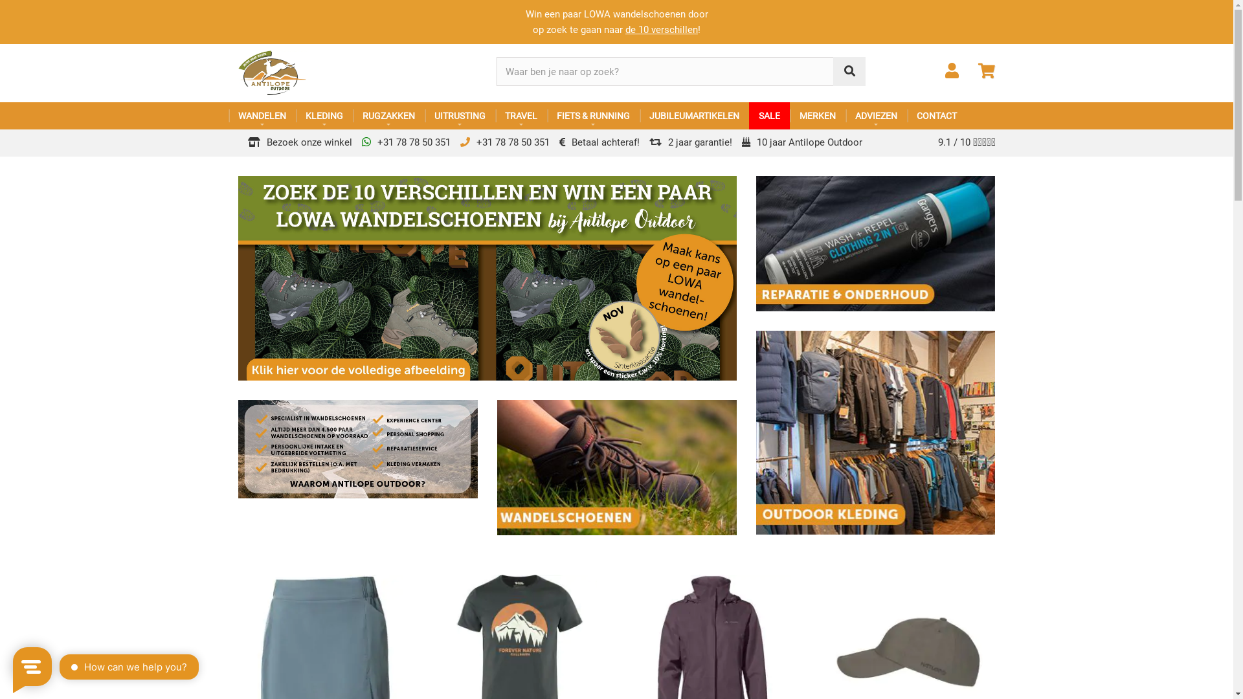 This screenshot has height=699, width=1243. I want to click on WANDELEN, so click(262, 116).